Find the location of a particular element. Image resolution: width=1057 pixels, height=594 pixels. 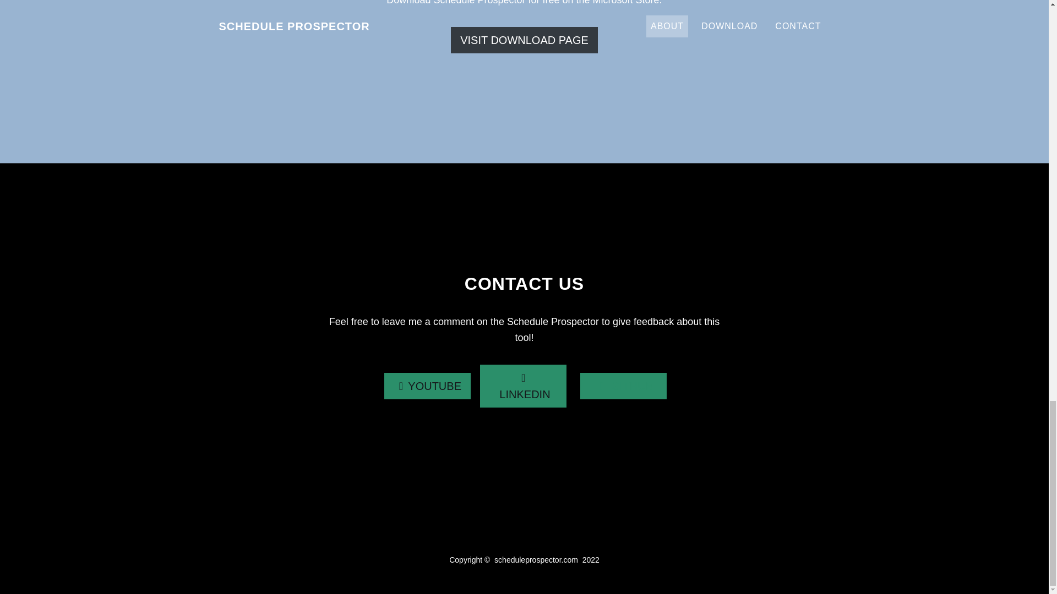

  LINKEDIN is located at coordinates (522, 386).